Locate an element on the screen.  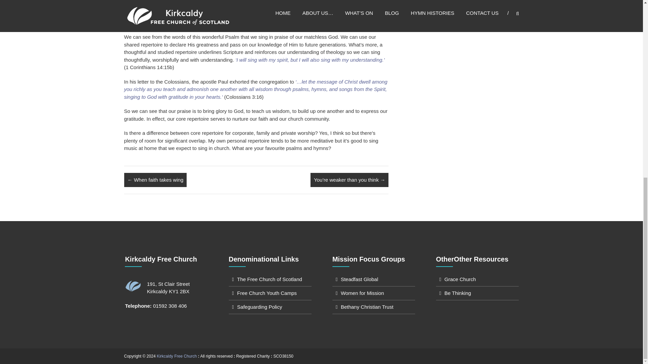
Steadfast Global is located at coordinates (359, 279).